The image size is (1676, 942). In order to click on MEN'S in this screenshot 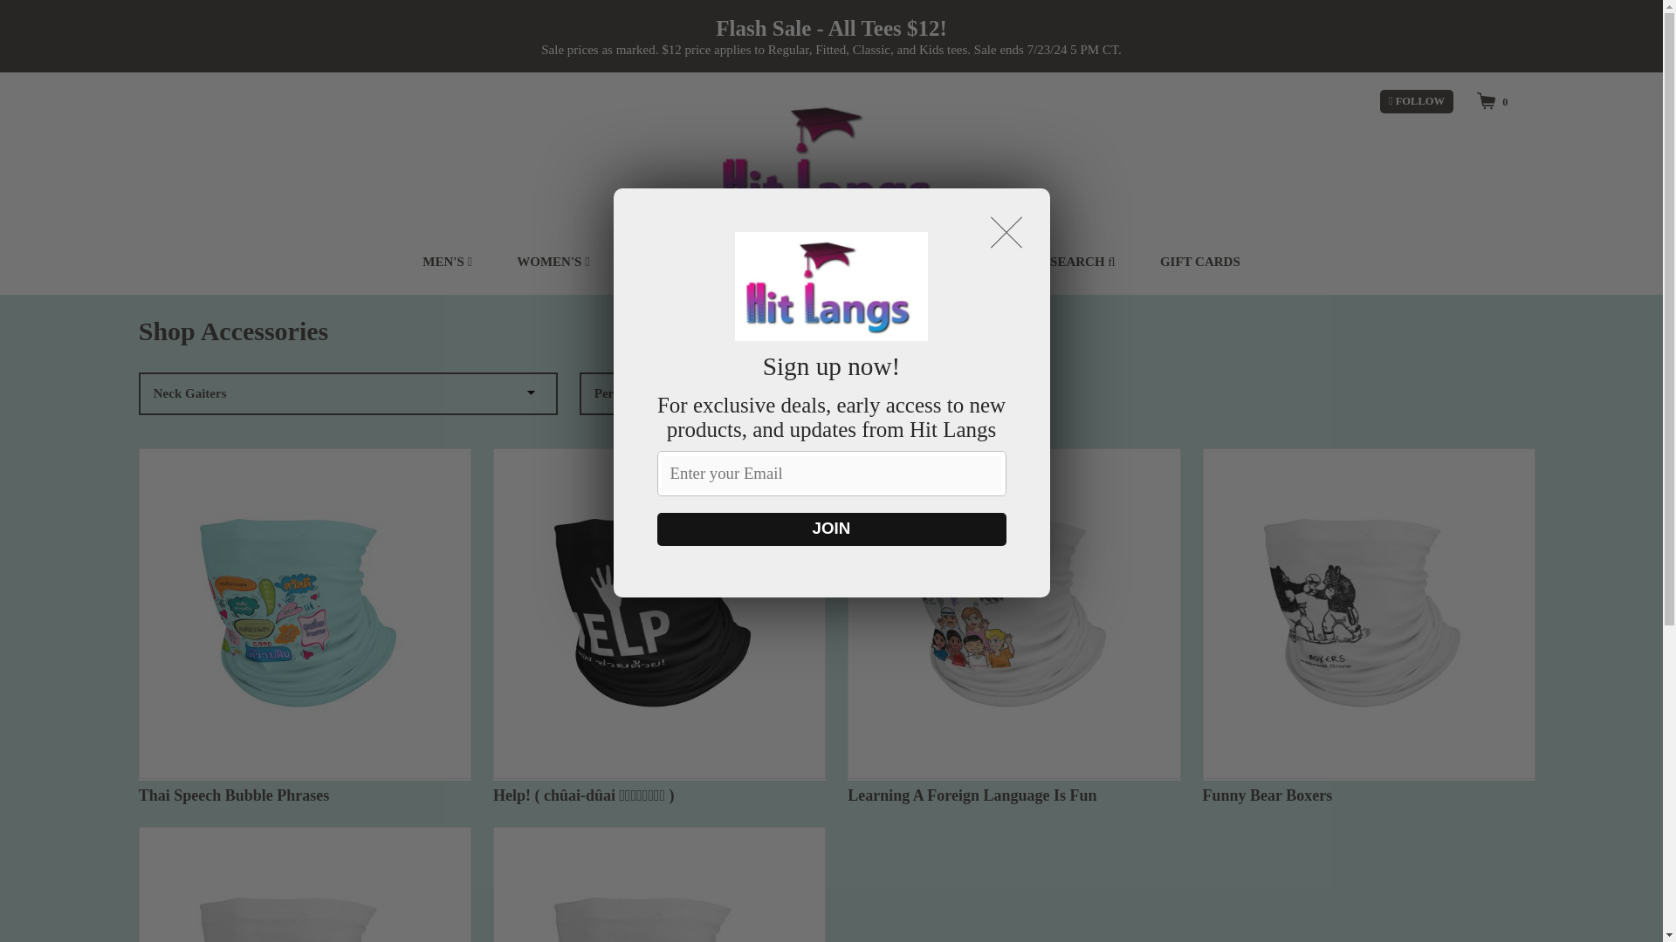, I will do `click(447, 262)`.